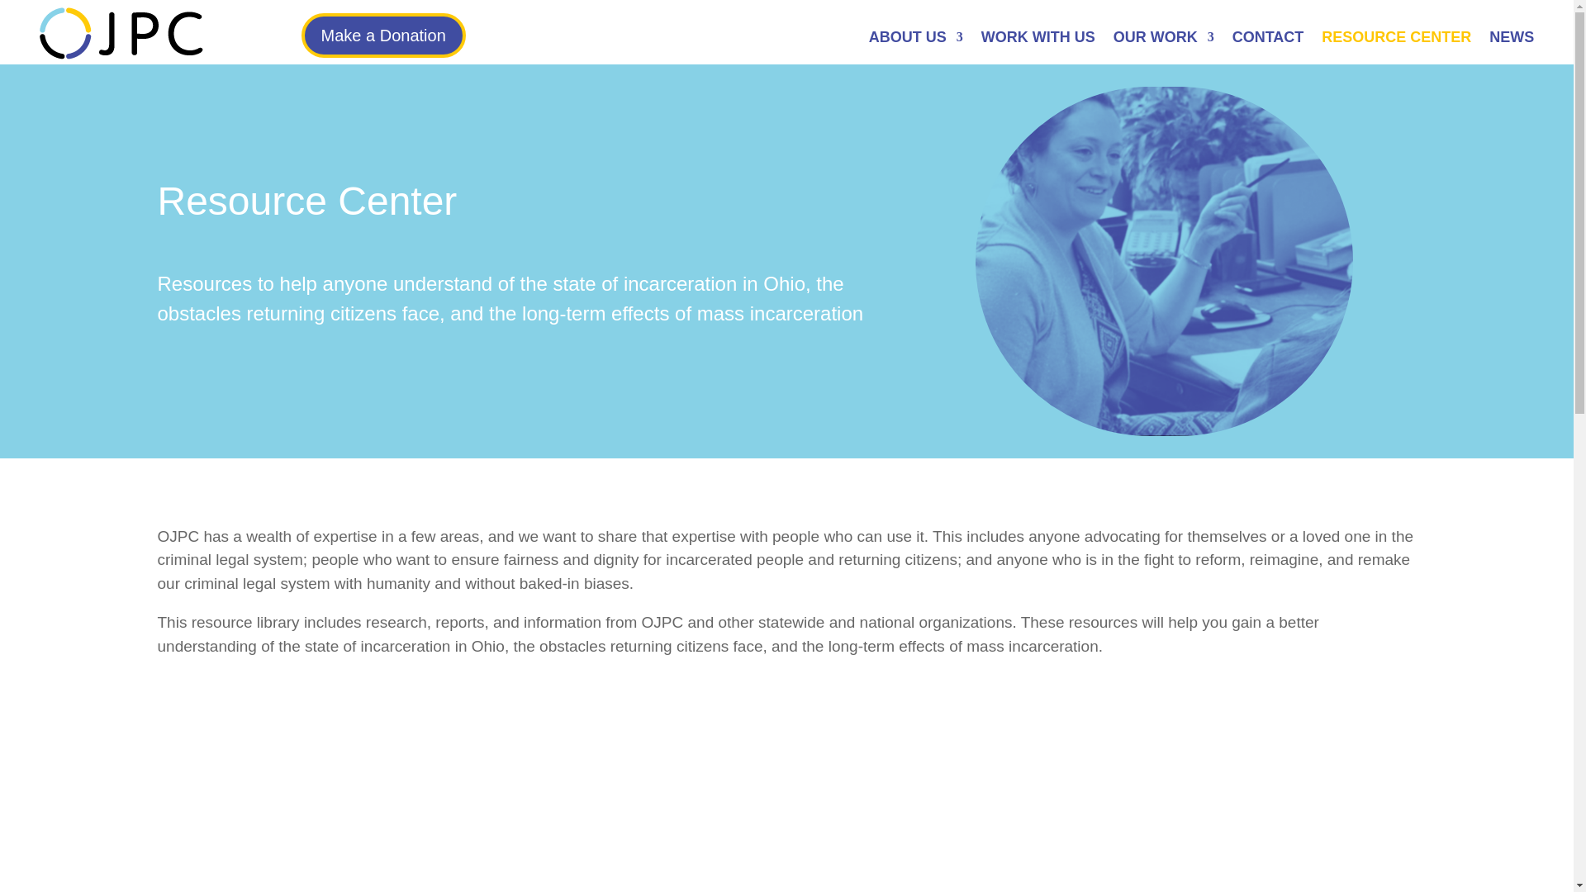 Image resolution: width=1586 pixels, height=892 pixels. Describe the element at coordinates (1511, 40) in the screenshot. I see `NEWS` at that location.